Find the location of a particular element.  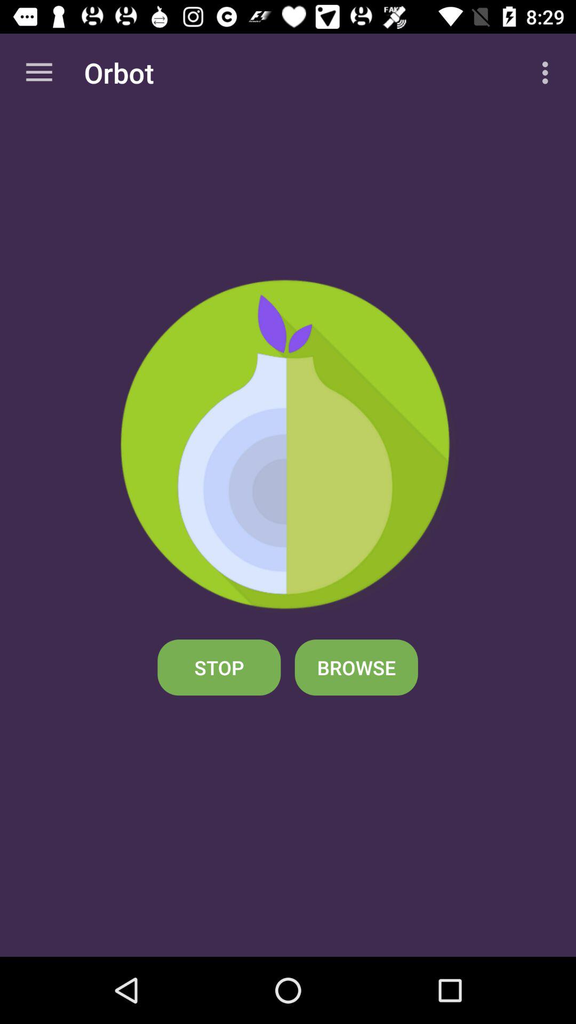

launch the item next to the browse is located at coordinates (219, 668).